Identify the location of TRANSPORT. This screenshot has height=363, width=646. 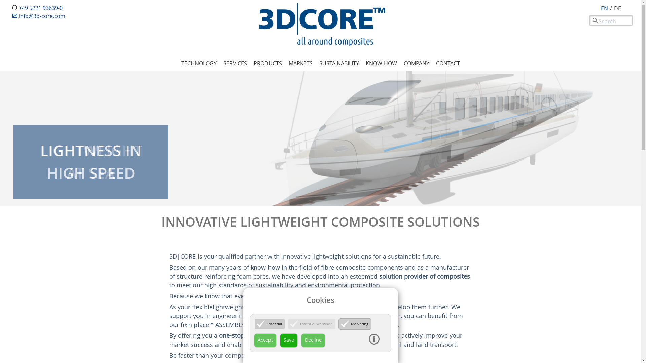
(343, 97).